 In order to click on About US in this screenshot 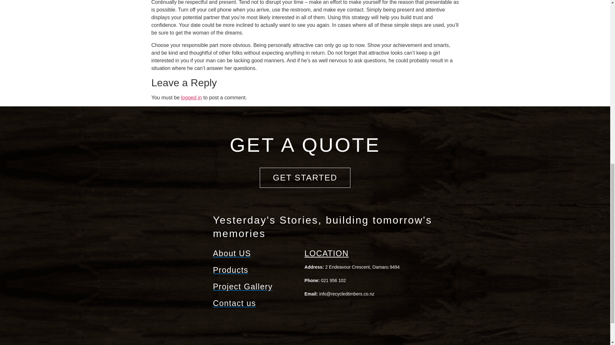, I will do `click(256, 253)`.